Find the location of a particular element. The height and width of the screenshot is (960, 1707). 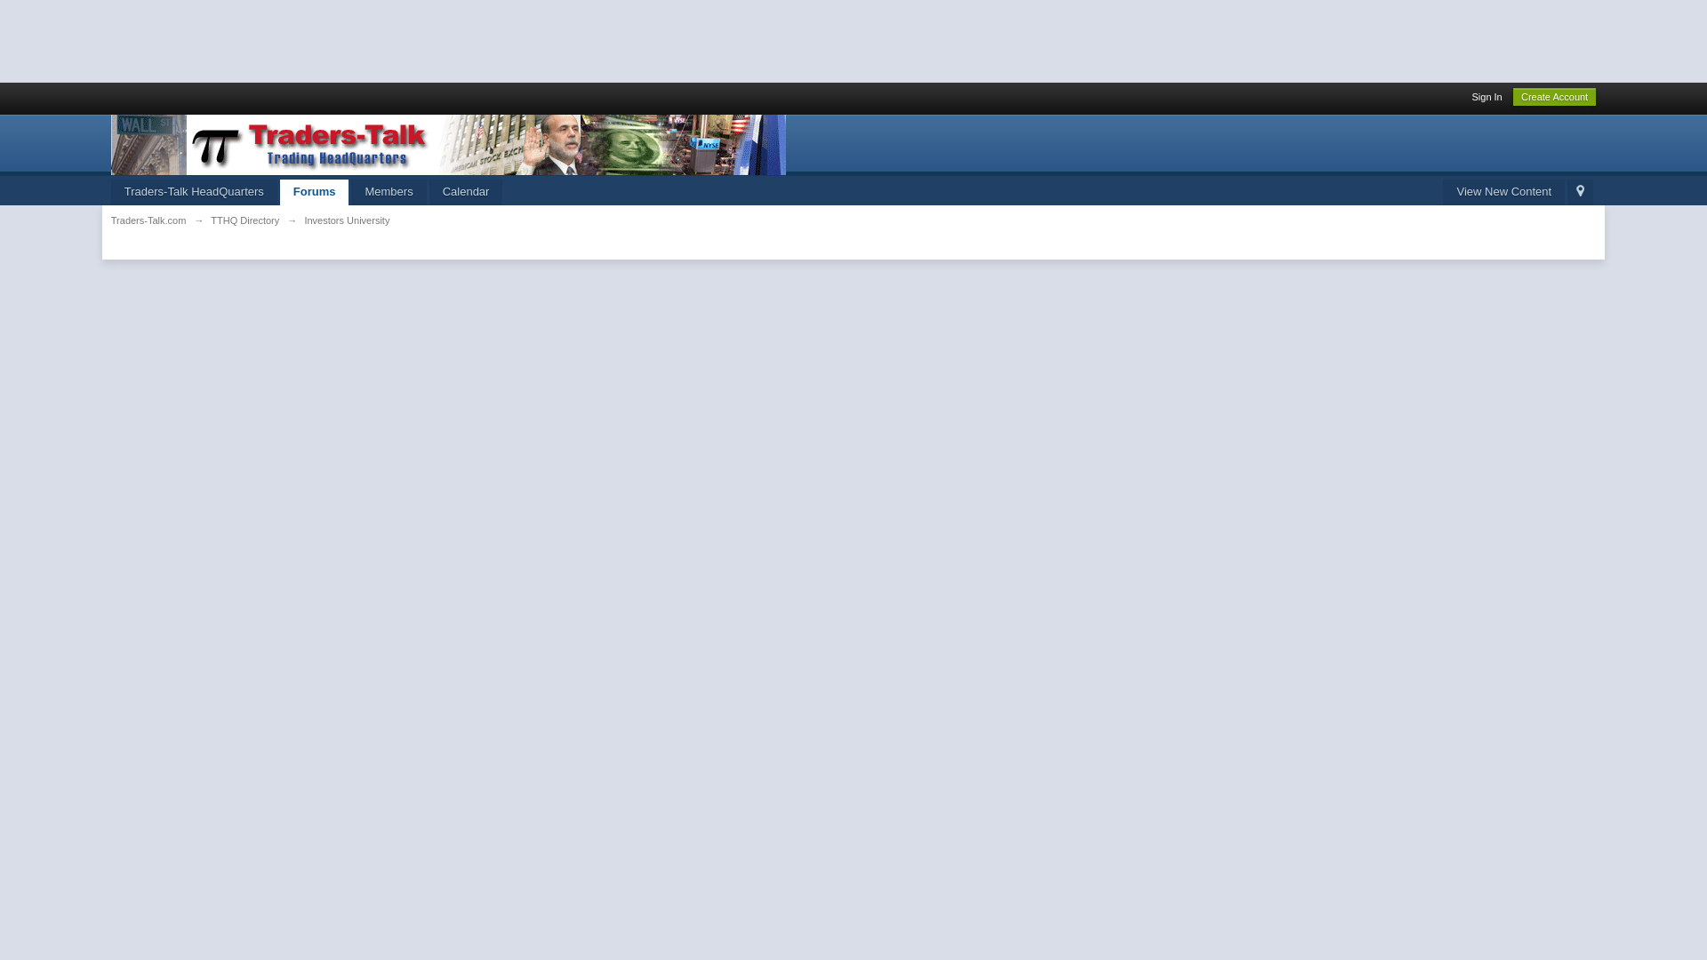

Return to TTHQ Directory is located at coordinates (244, 220).